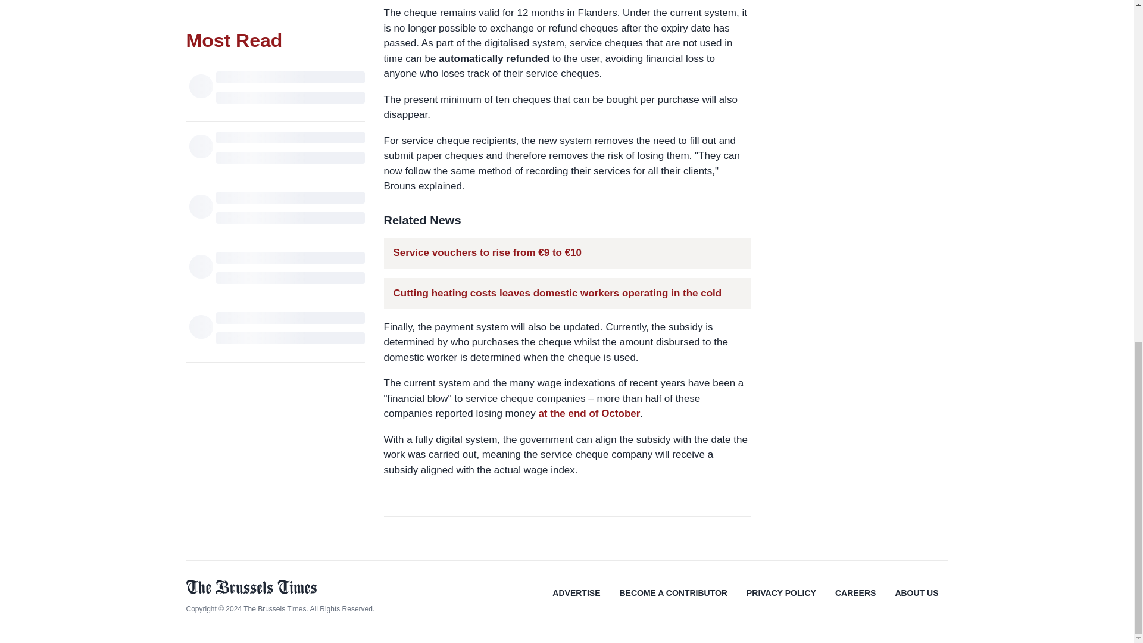 The width and height of the screenshot is (1143, 643). Describe the element at coordinates (673, 601) in the screenshot. I see `BECOME A CONTRIBUTOR` at that location.